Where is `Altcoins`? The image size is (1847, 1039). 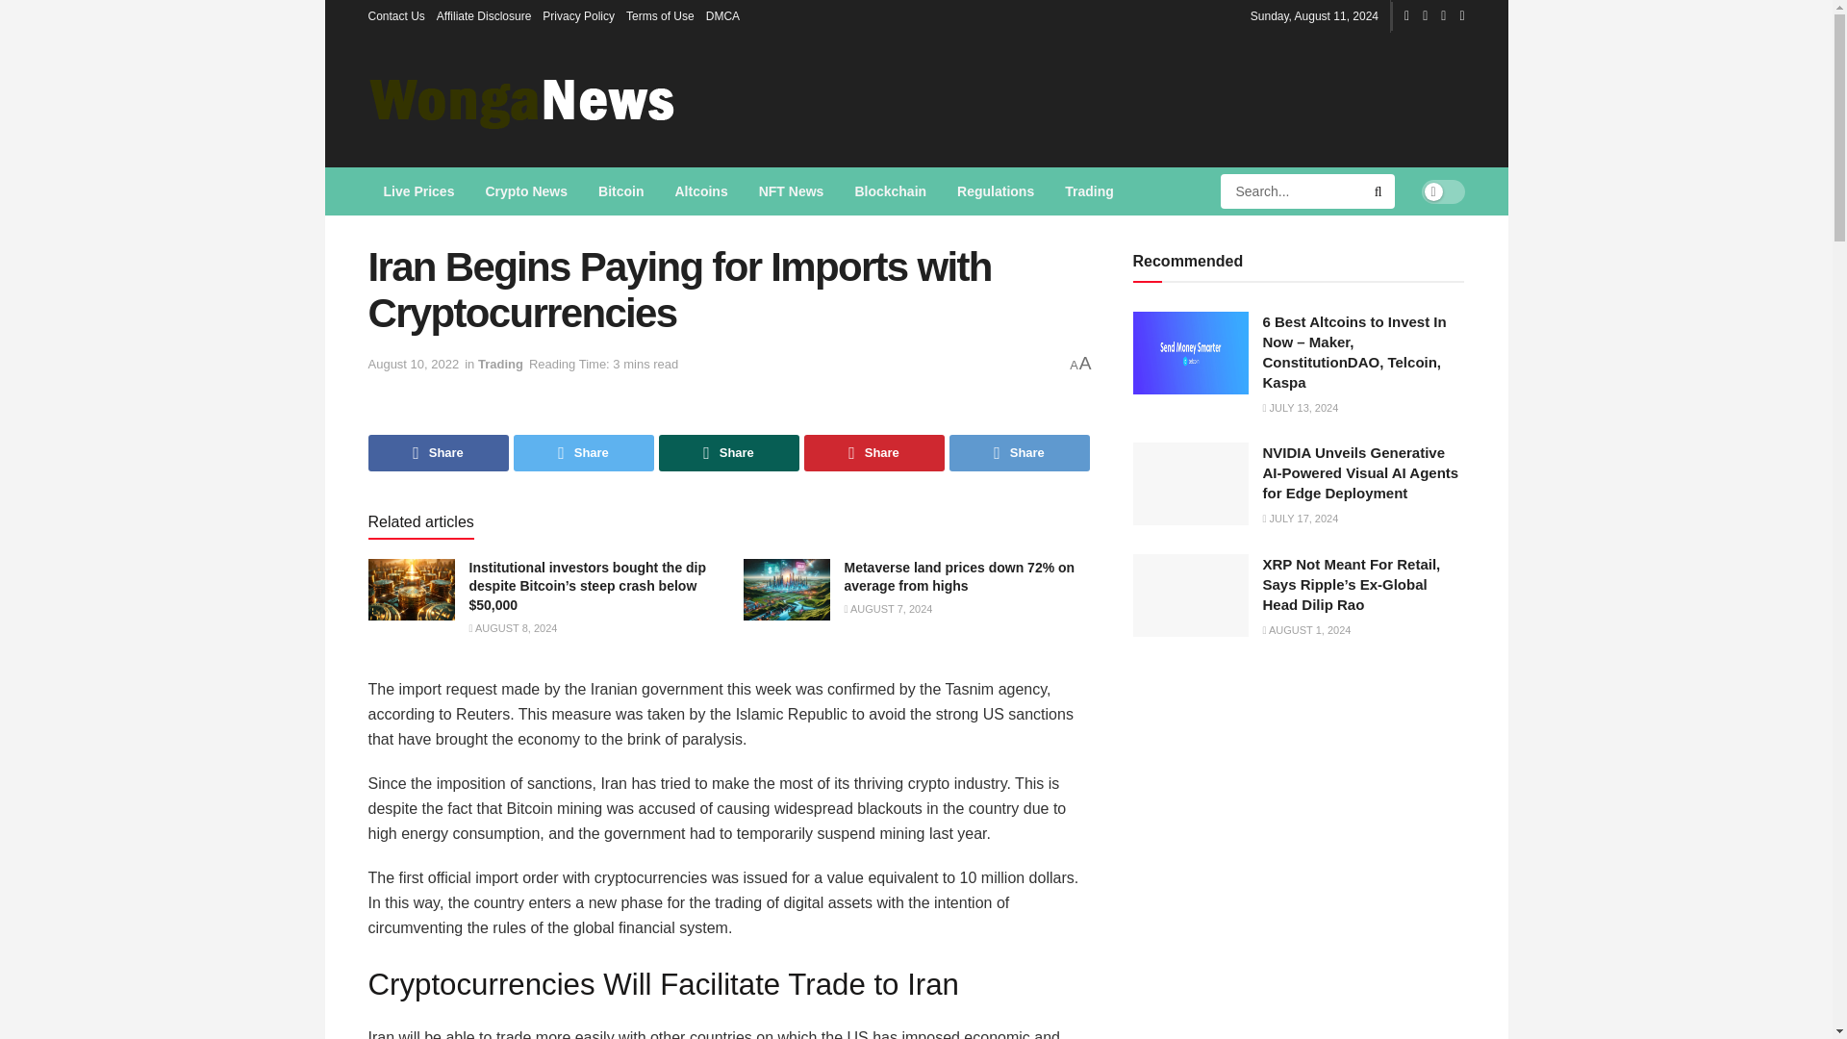
Altcoins is located at coordinates (700, 190).